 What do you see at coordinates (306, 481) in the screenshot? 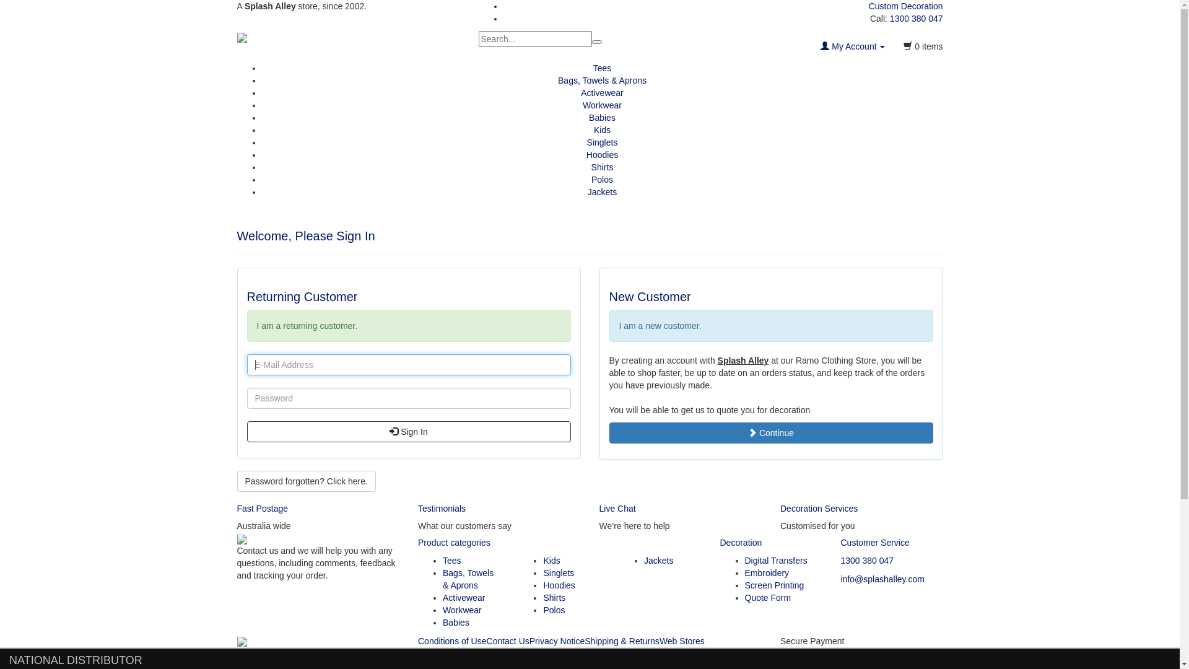
I see `Password forgotten? Click here.` at bounding box center [306, 481].